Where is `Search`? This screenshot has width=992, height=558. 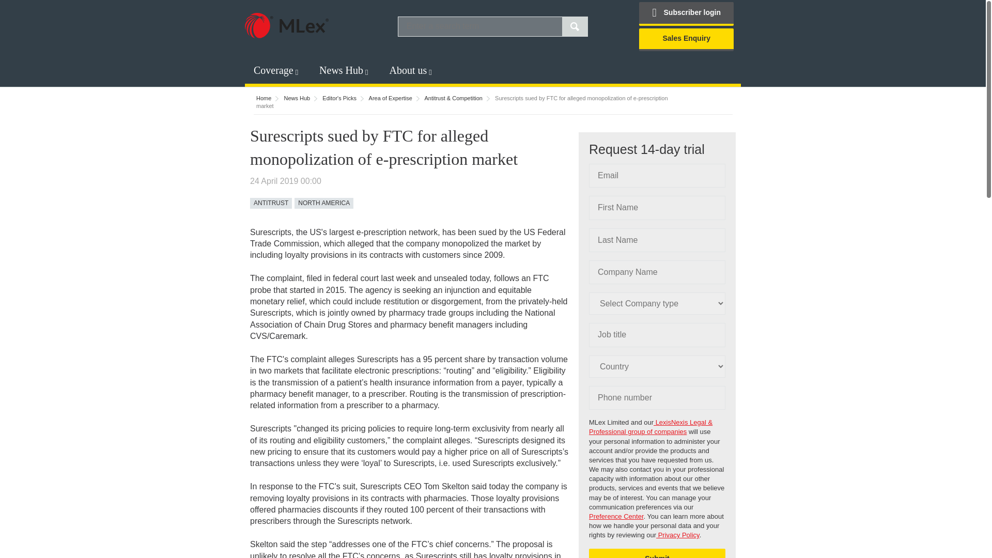
Search is located at coordinates (575, 26).